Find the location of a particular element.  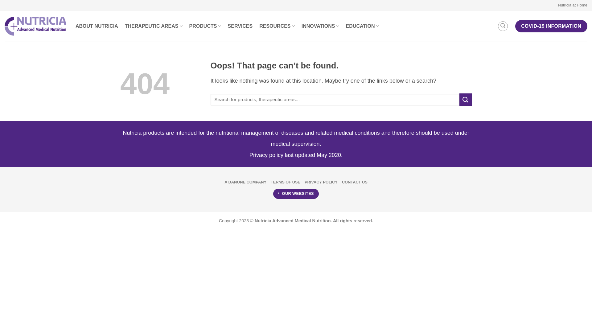

RESOURCES is located at coordinates (277, 26).